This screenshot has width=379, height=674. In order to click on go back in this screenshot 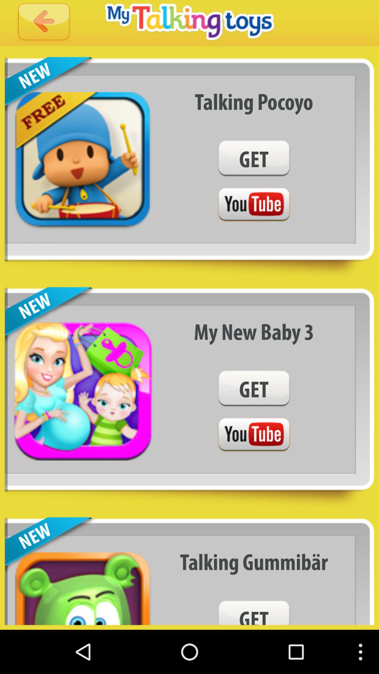, I will do `click(44, 23)`.